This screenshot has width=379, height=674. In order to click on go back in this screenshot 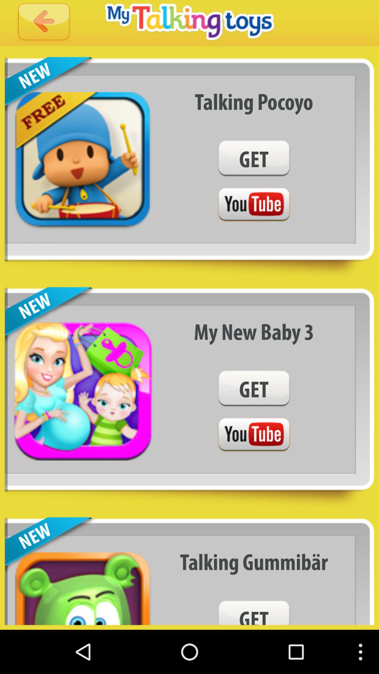, I will do `click(44, 23)`.